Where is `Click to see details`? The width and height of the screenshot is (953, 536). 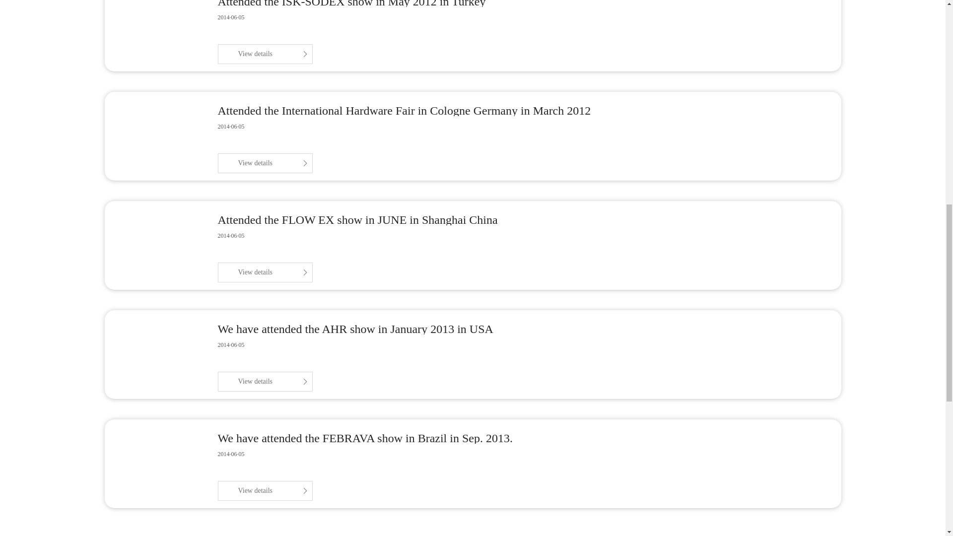
Click to see details is located at coordinates (265, 54).